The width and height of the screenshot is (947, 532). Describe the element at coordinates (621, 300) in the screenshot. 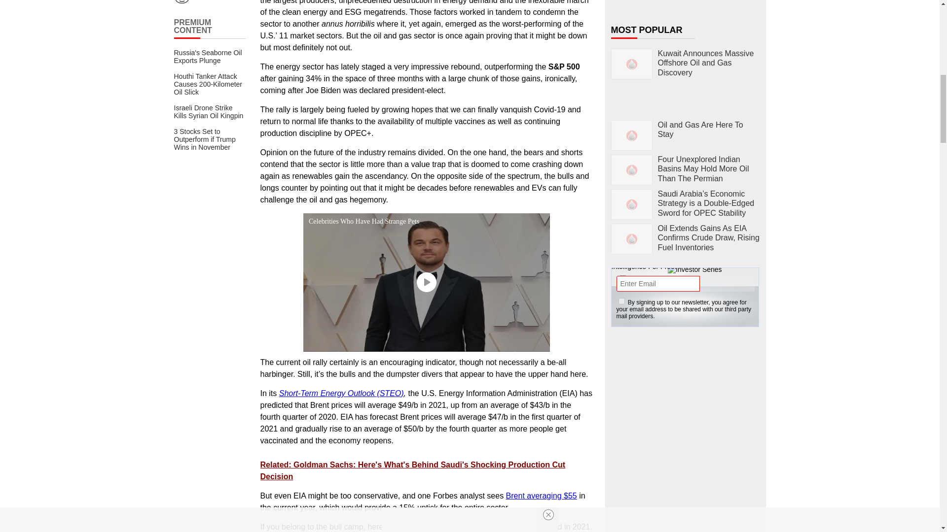

I see `1` at that location.